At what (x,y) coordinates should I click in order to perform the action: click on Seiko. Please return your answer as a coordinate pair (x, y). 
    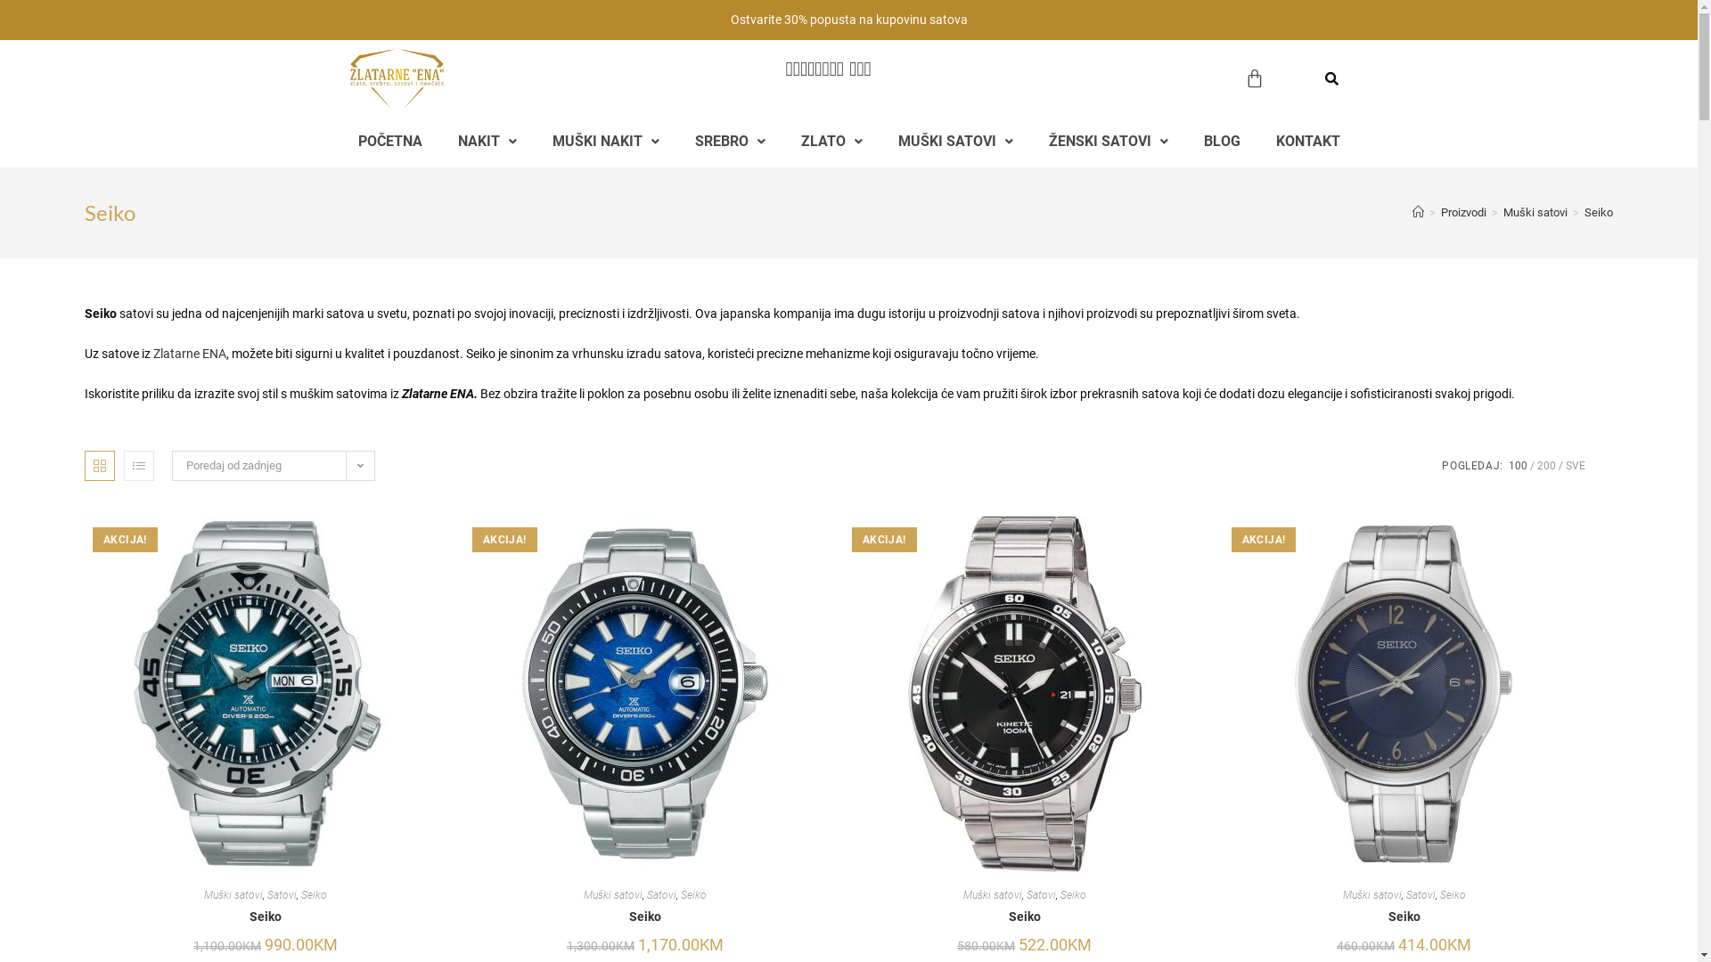
    Looking at the image, I should click on (645, 917).